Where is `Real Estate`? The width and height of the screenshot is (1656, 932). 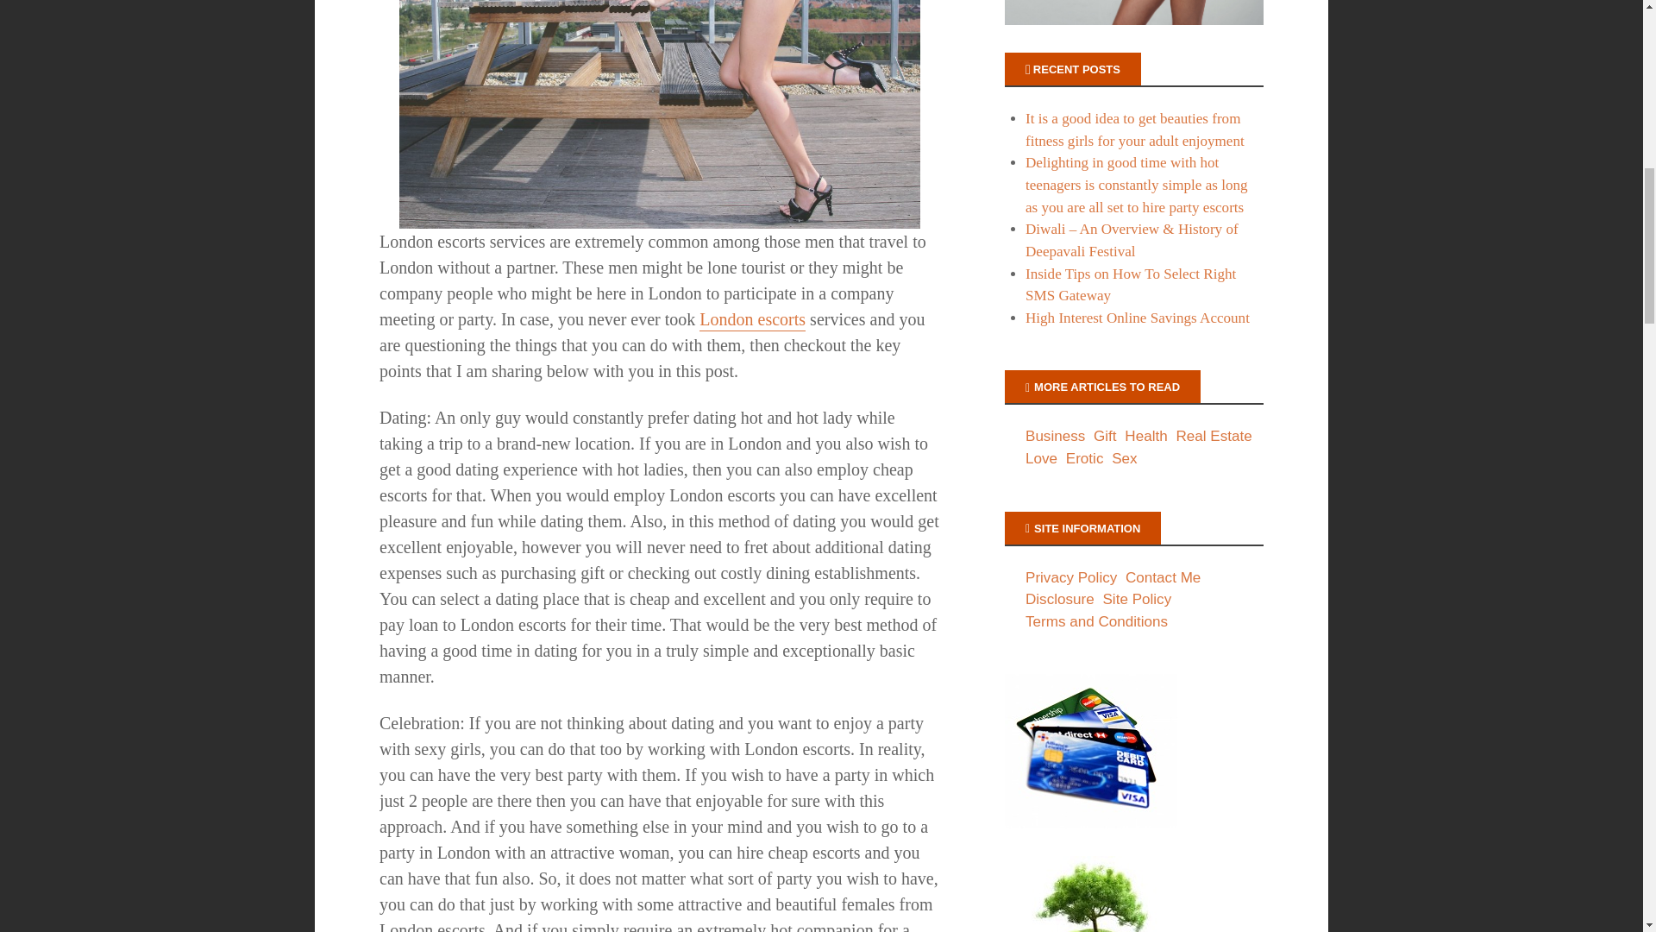
Real Estate is located at coordinates (1215, 436).